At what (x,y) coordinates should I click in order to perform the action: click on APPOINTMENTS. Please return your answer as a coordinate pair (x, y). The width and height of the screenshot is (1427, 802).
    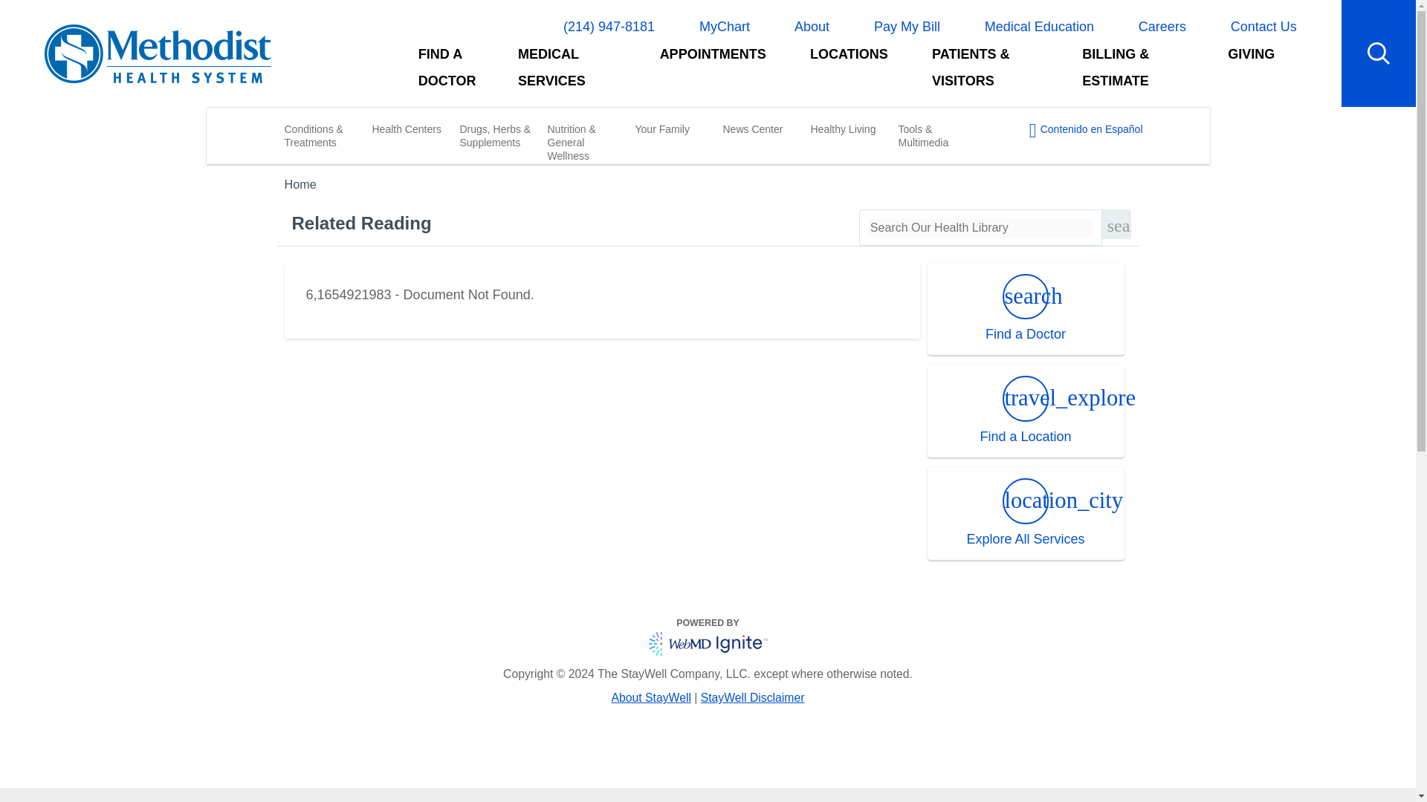
    Looking at the image, I should click on (713, 74).